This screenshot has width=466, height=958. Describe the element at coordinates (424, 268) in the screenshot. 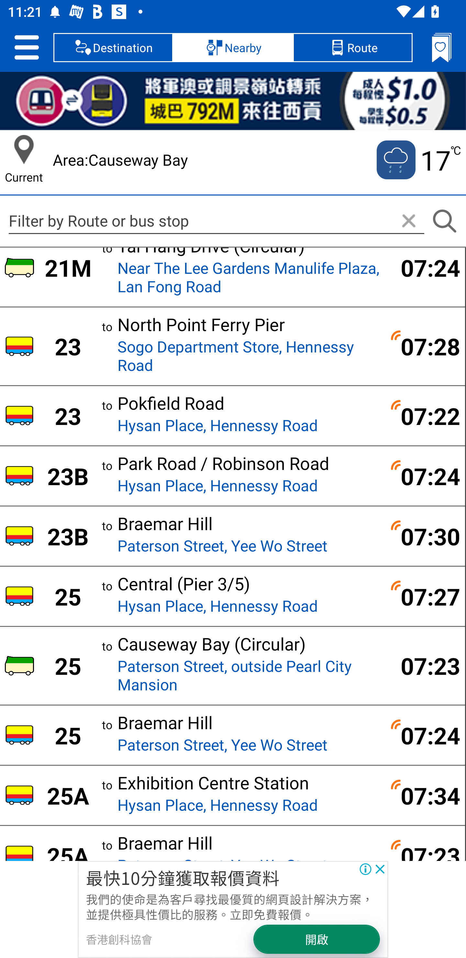

I see `07:24` at that location.